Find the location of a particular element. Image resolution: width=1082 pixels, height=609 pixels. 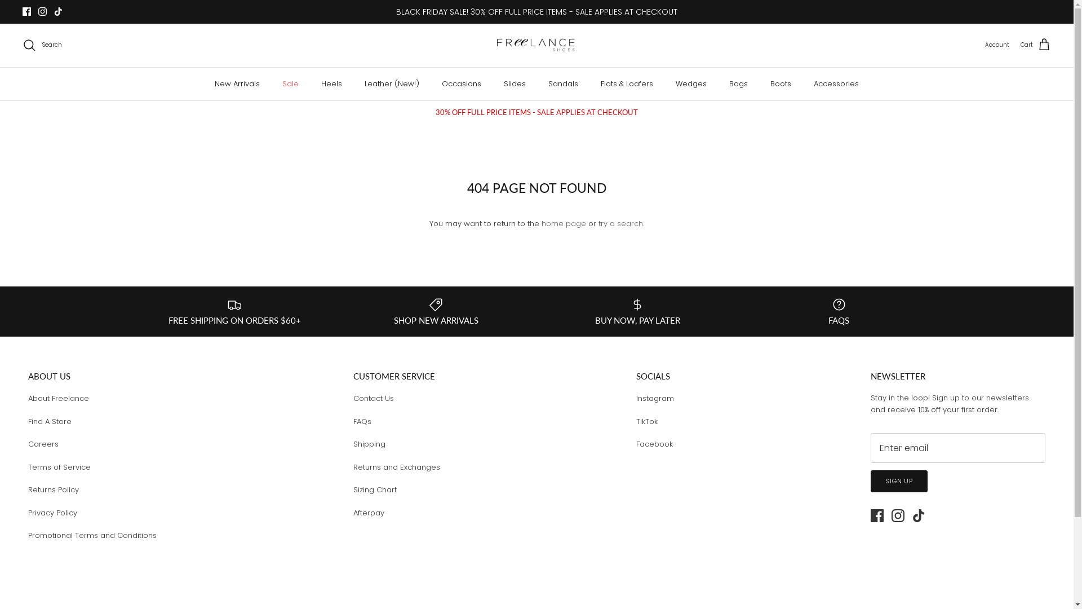

Shipping is located at coordinates (370, 444).